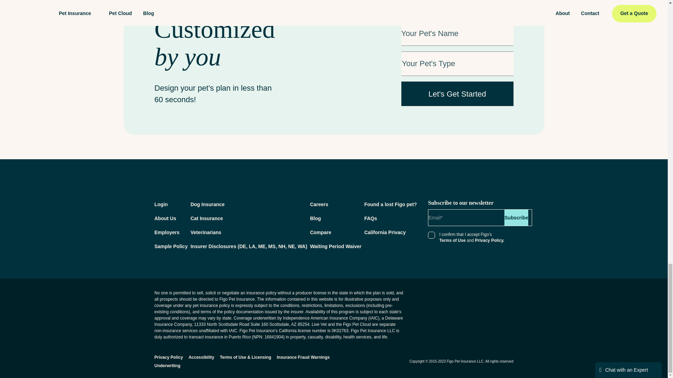  I want to click on Terms of Use, so click(452, 240).